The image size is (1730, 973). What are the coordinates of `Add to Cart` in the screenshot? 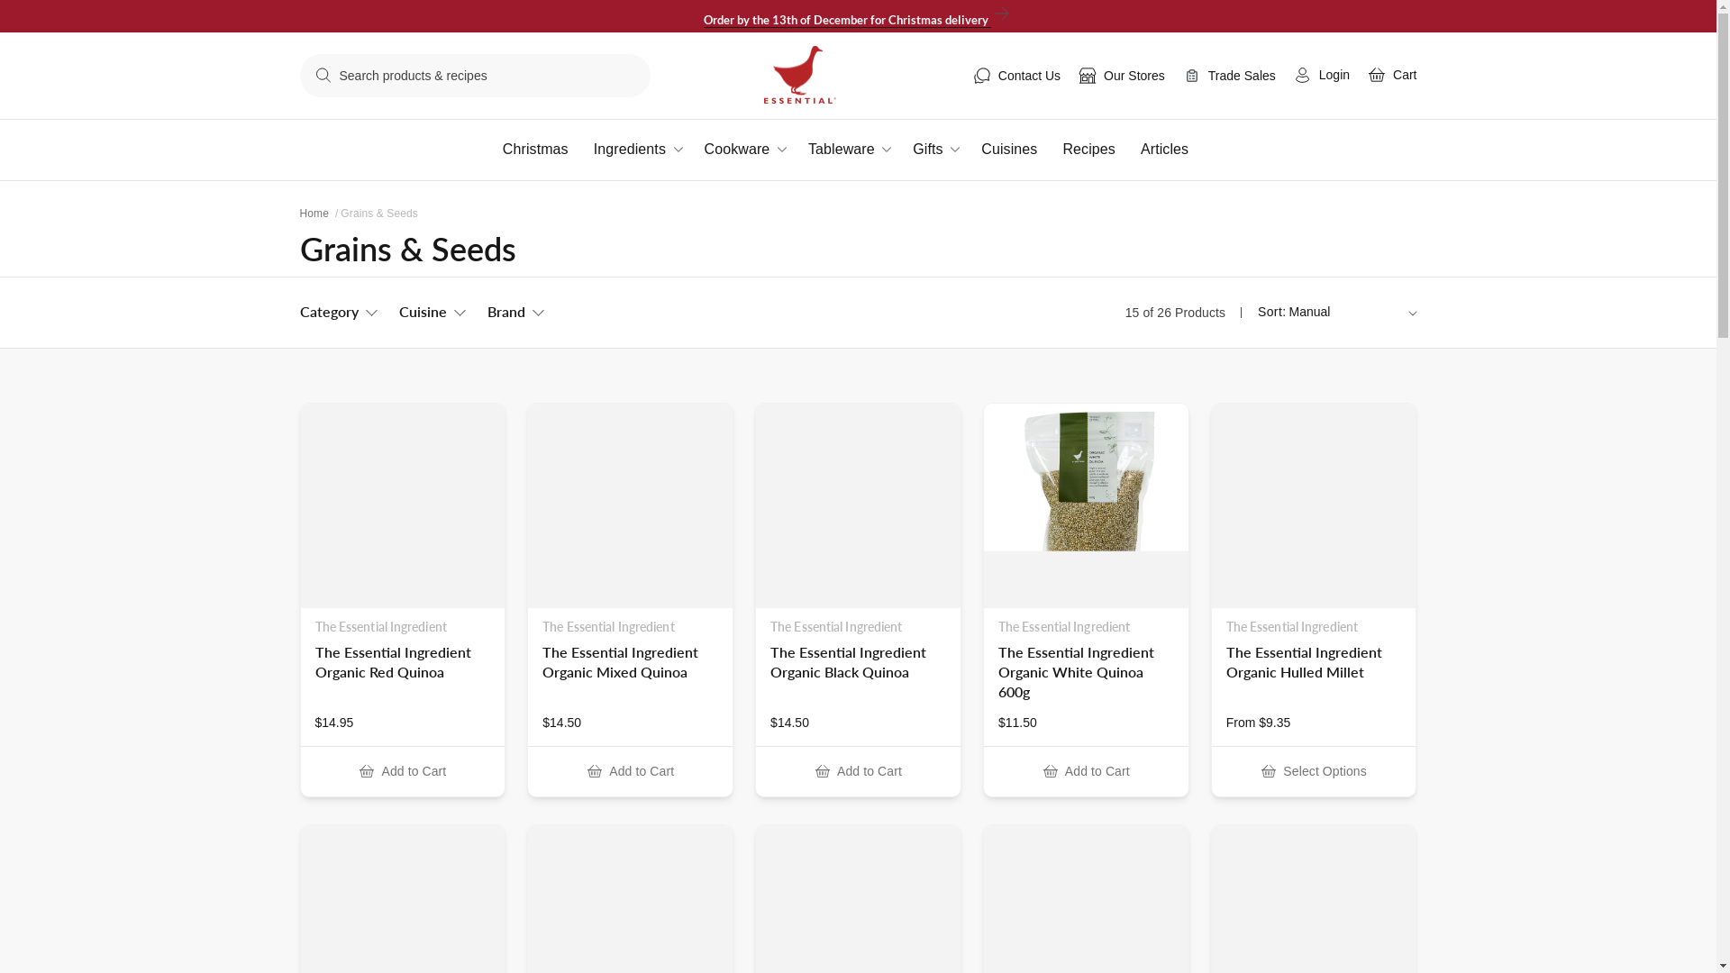 It's located at (631, 771).